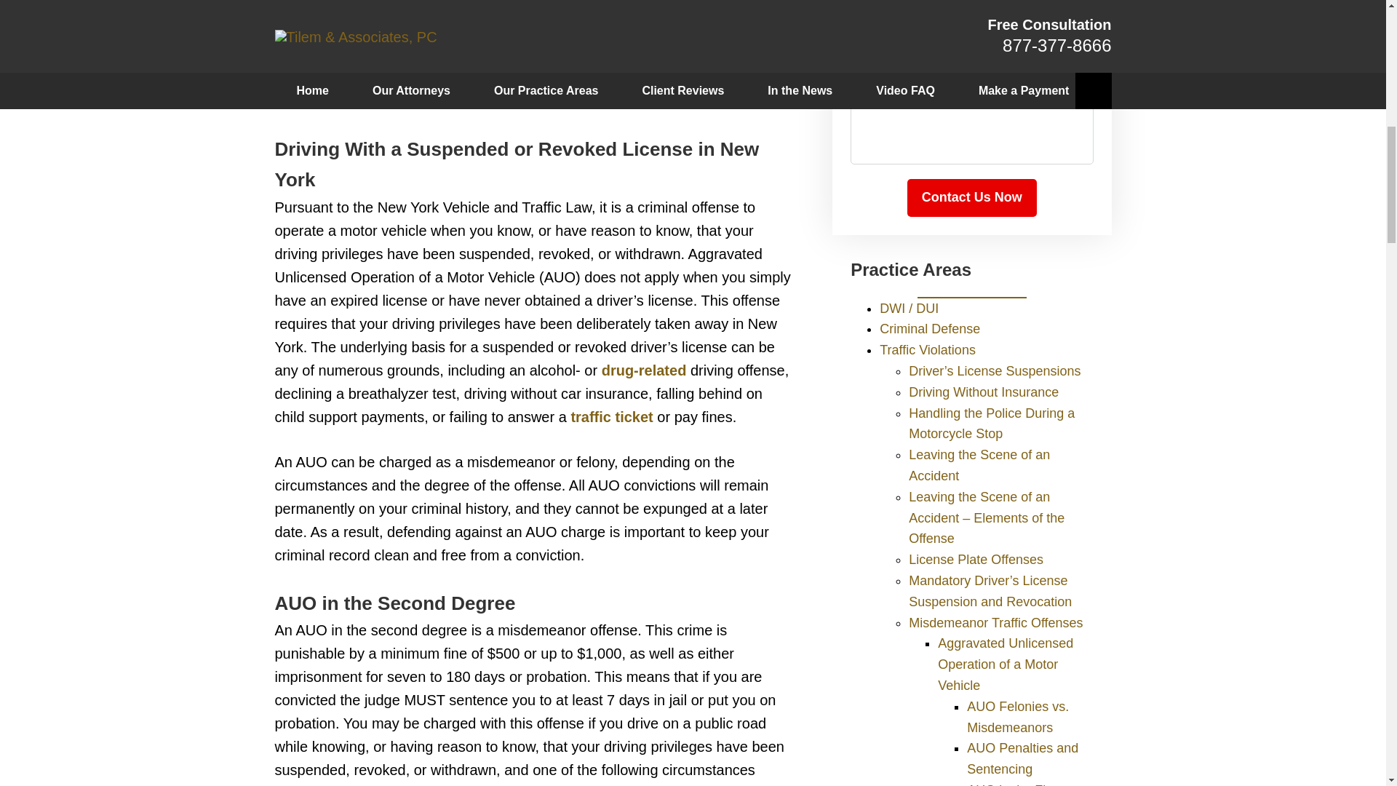 The width and height of the screenshot is (1397, 786). Describe the element at coordinates (971, 198) in the screenshot. I see `Contact Us Now` at that location.